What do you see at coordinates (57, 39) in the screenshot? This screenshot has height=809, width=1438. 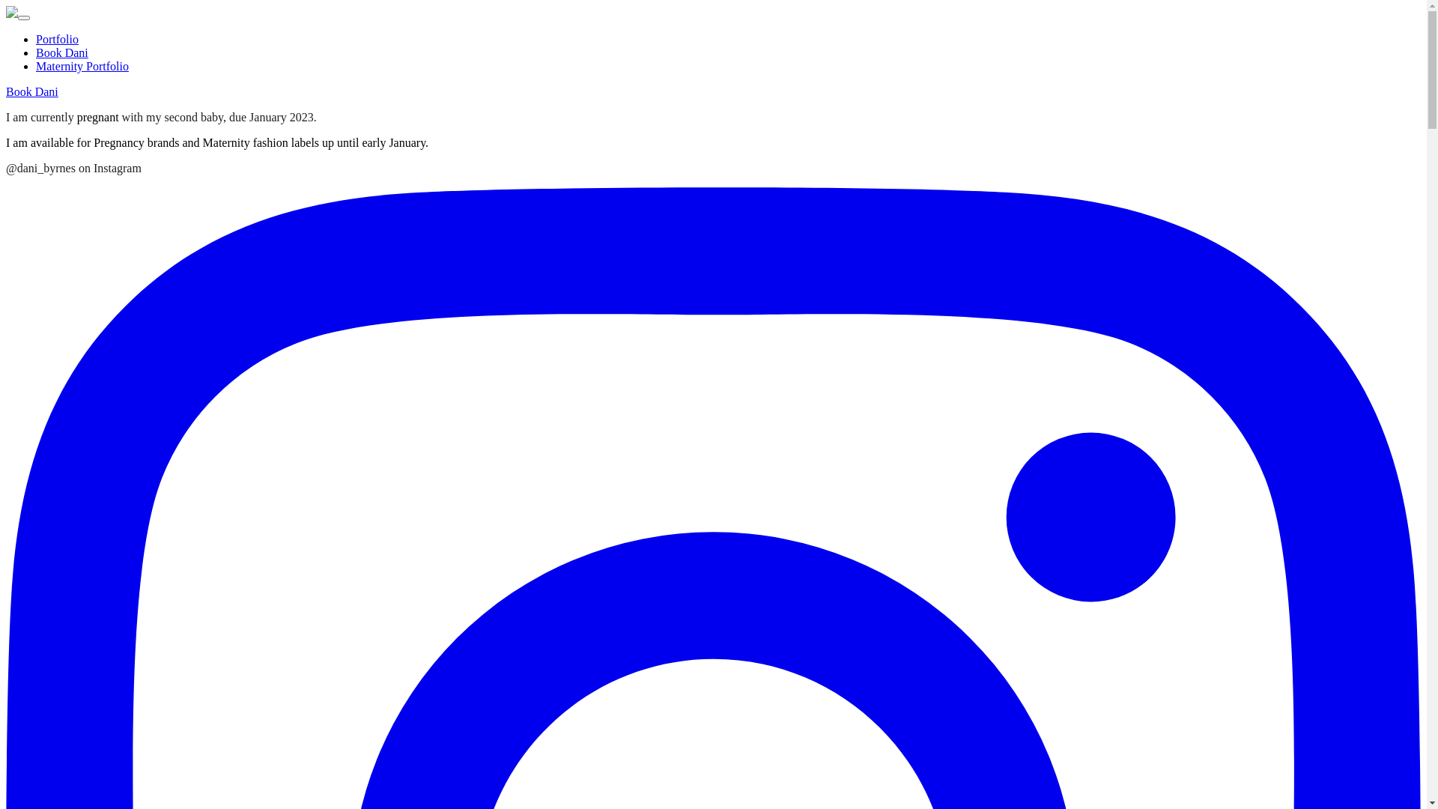 I see `Portfolio` at bounding box center [57, 39].